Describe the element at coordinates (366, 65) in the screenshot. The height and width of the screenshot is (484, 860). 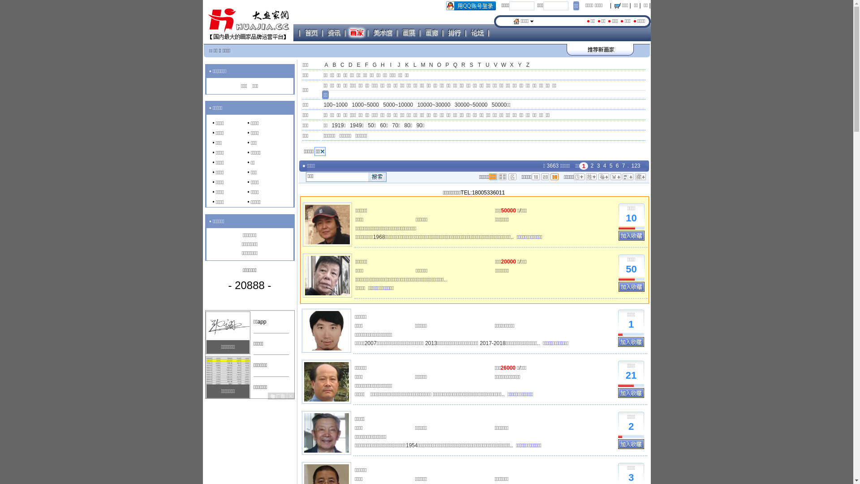
I see `F` at that location.